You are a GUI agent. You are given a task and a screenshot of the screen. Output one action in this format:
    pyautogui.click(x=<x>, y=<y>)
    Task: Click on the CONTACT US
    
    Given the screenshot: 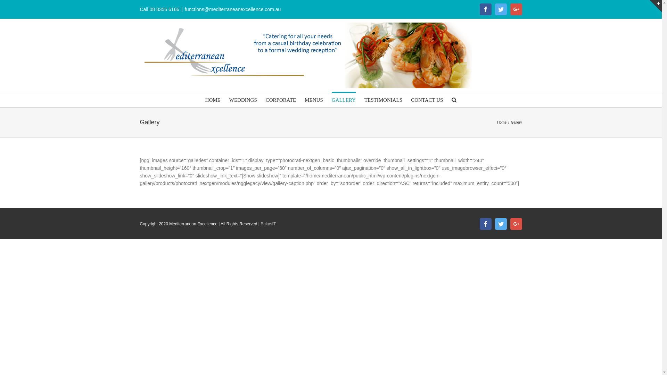 What is the action you would take?
    pyautogui.click(x=427, y=99)
    